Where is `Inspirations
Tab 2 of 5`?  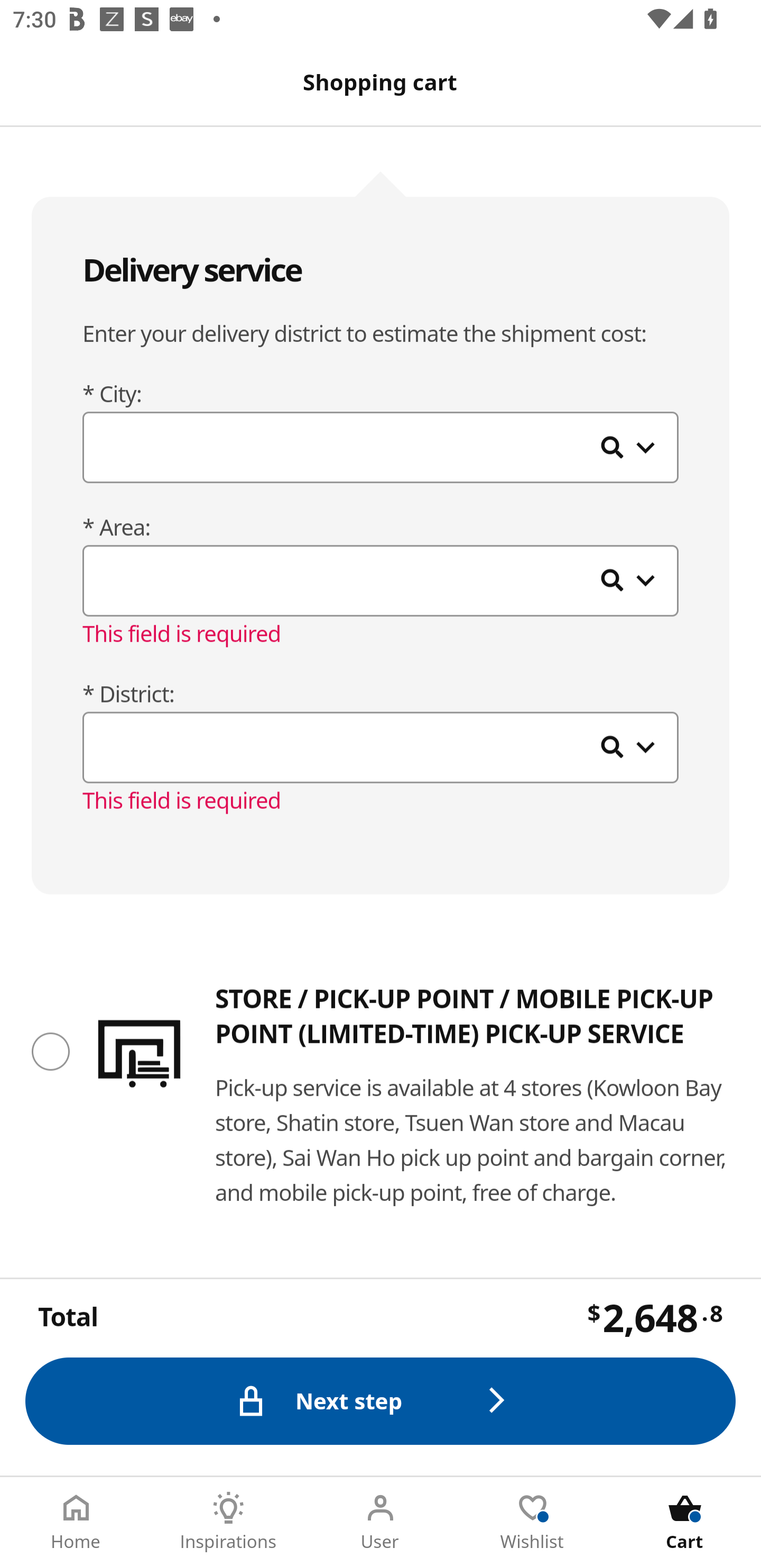
Inspirations
Tab 2 of 5 is located at coordinates (228, 1522).